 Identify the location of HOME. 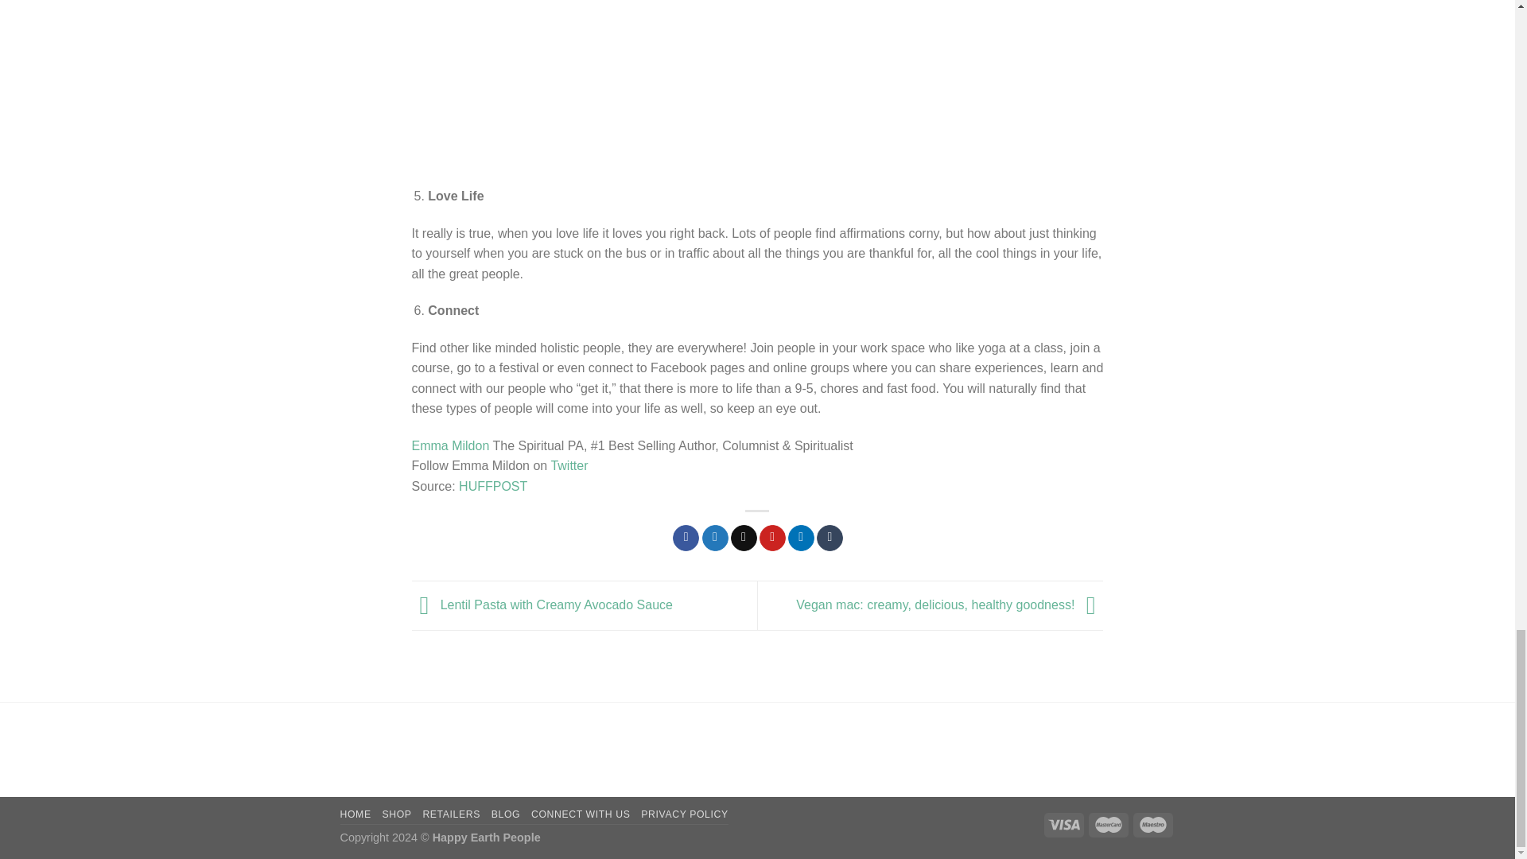
(356, 814).